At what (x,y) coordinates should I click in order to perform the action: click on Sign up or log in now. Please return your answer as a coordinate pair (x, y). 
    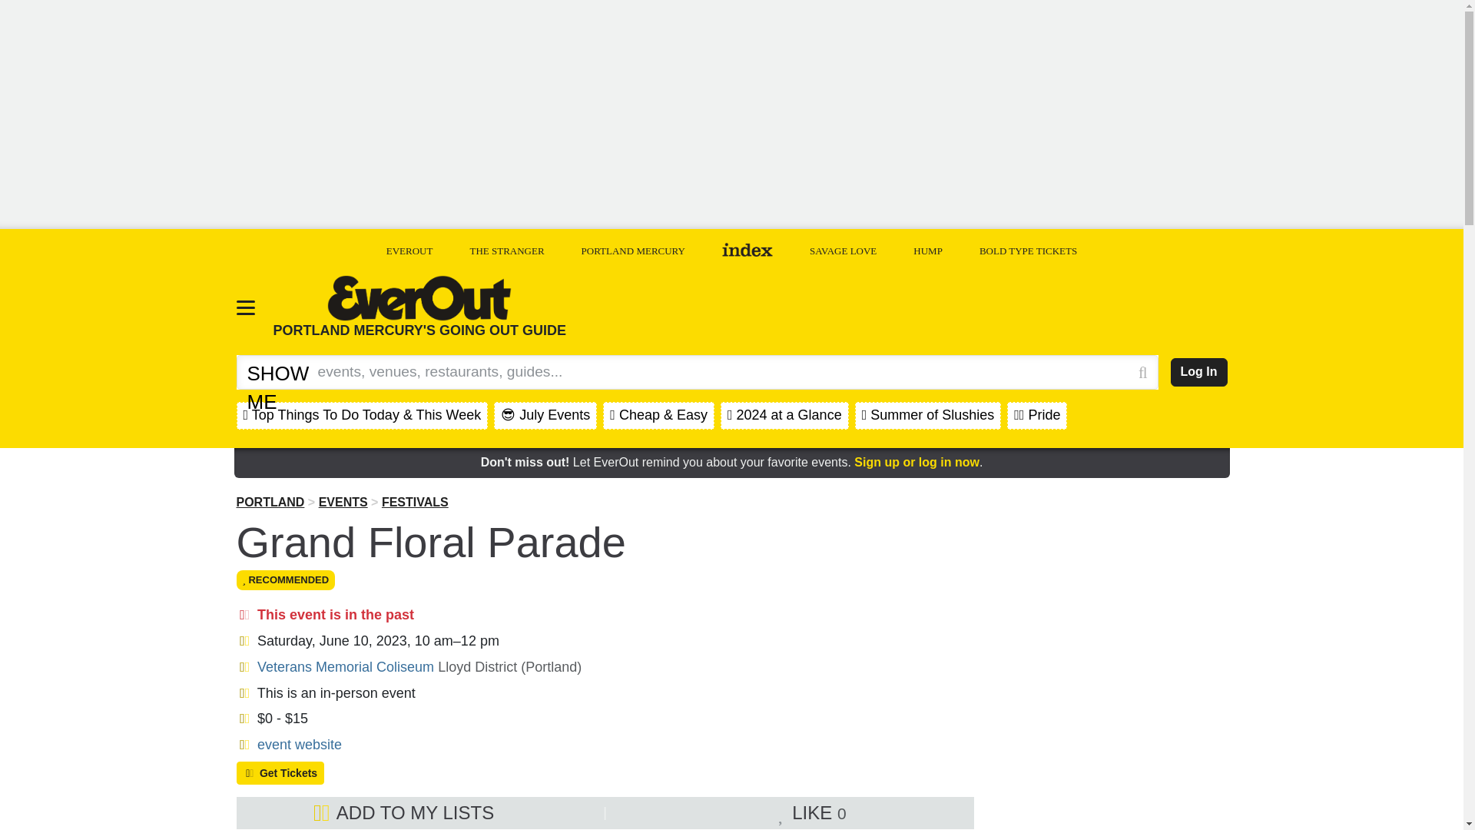
    Looking at the image, I should click on (916, 462).